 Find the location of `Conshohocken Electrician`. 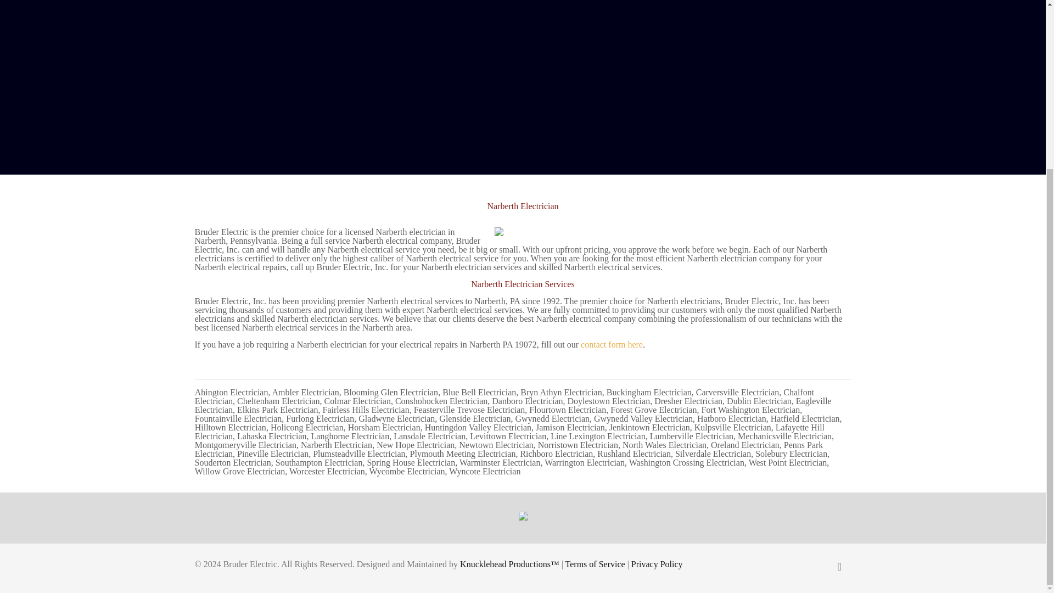

Conshohocken Electrician is located at coordinates (441, 401).